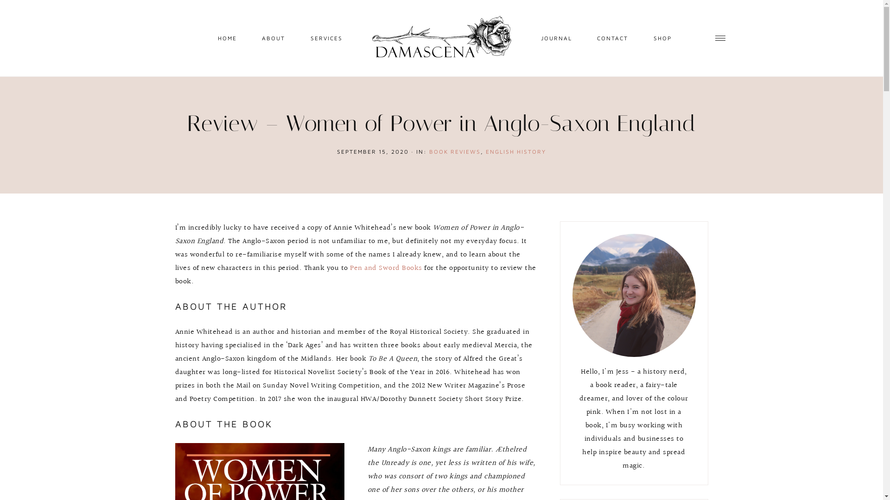 The image size is (890, 500). I want to click on JOURNAL, so click(556, 37).